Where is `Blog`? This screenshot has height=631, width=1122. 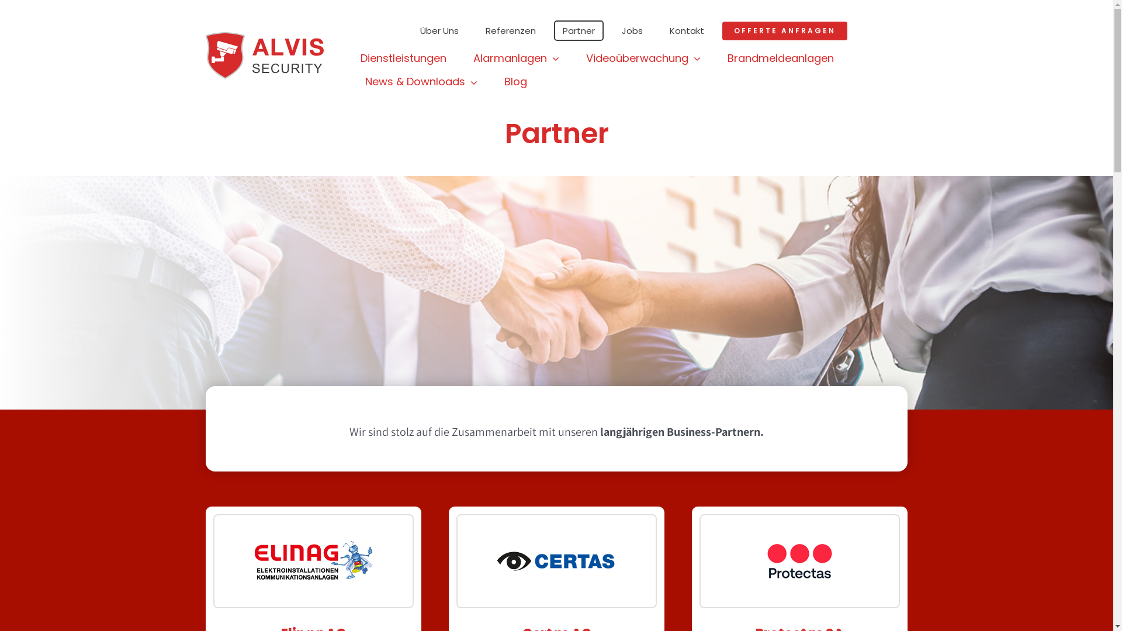
Blog is located at coordinates (515, 82).